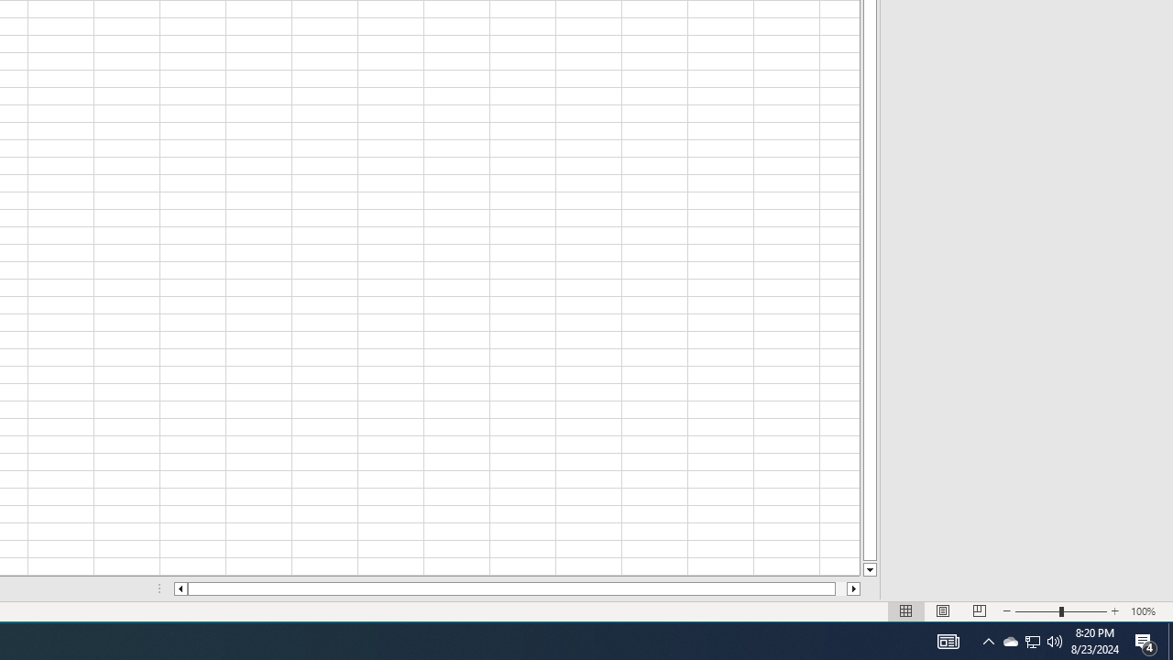 The image size is (1173, 660). I want to click on Notification Chevron, so click(988, 642).